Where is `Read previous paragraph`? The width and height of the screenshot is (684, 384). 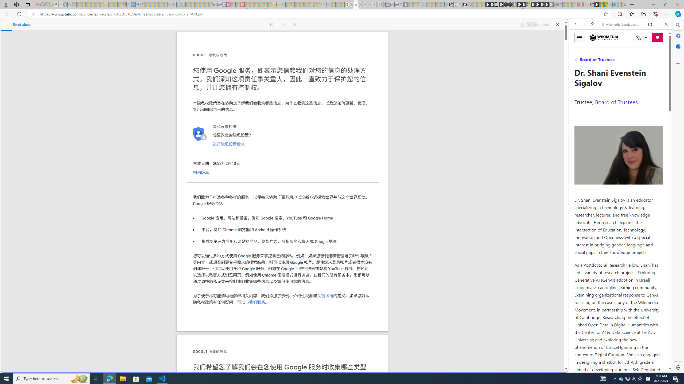
Read previous paragraph is located at coordinates (272, 25).